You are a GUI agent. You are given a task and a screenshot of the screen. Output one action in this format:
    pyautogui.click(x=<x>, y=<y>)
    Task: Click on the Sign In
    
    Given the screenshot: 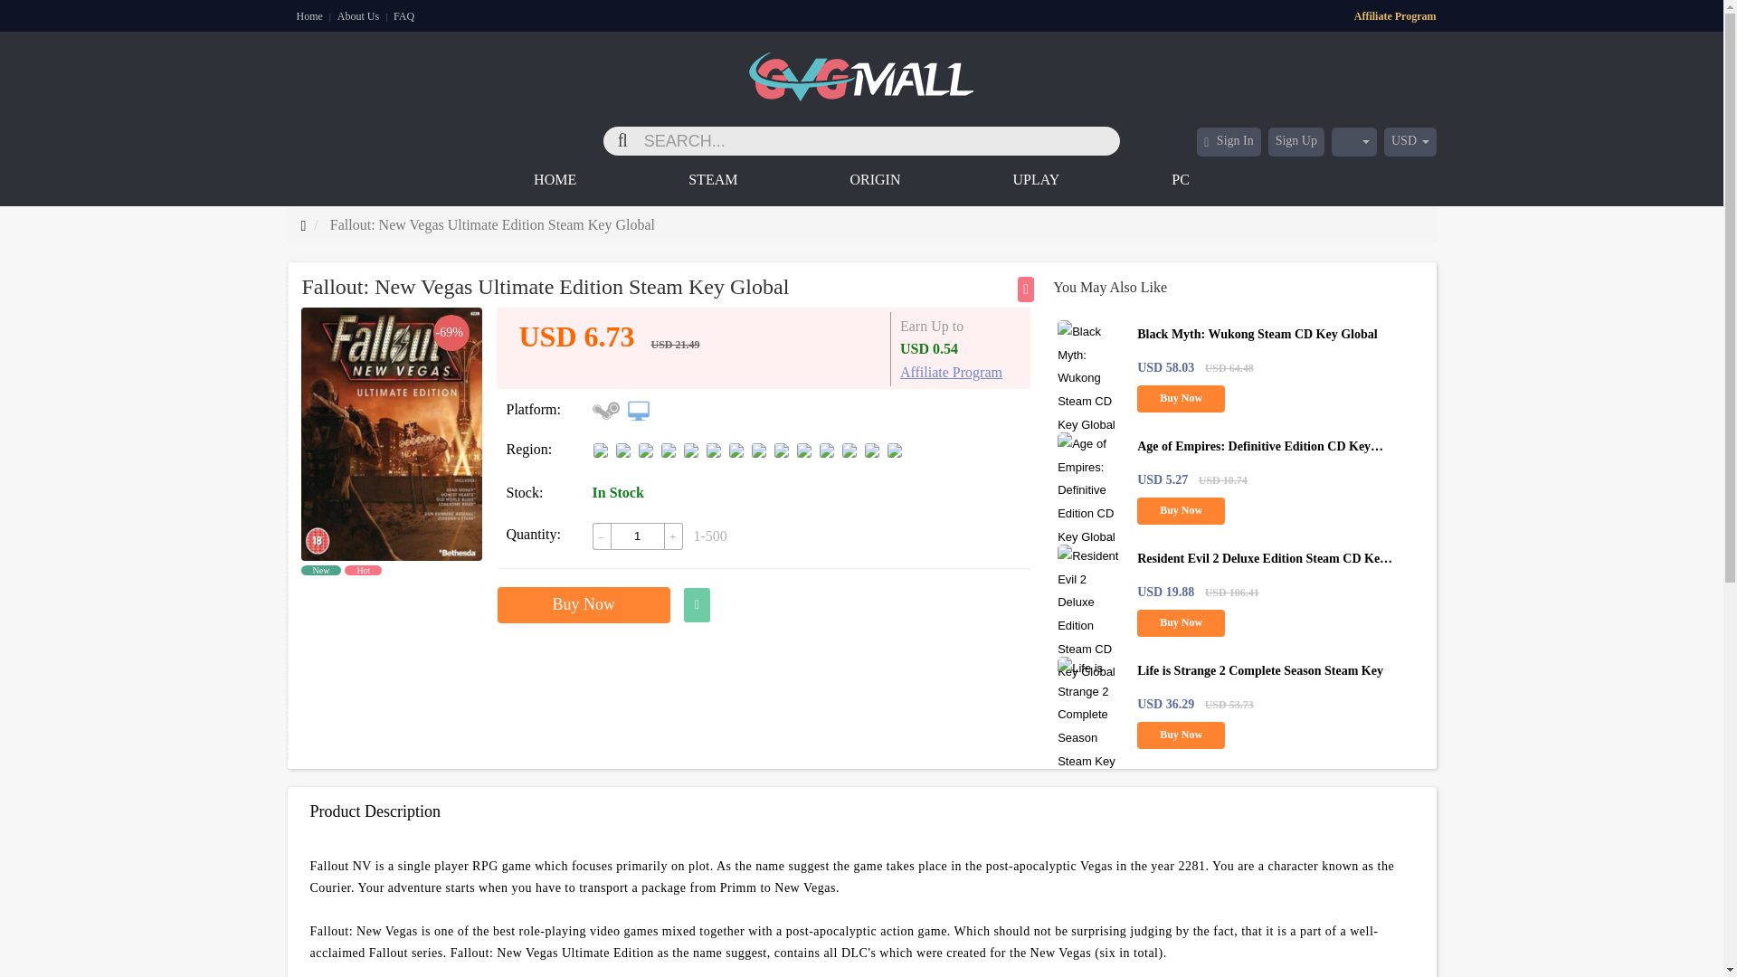 What is the action you would take?
    pyautogui.click(x=1229, y=141)
    